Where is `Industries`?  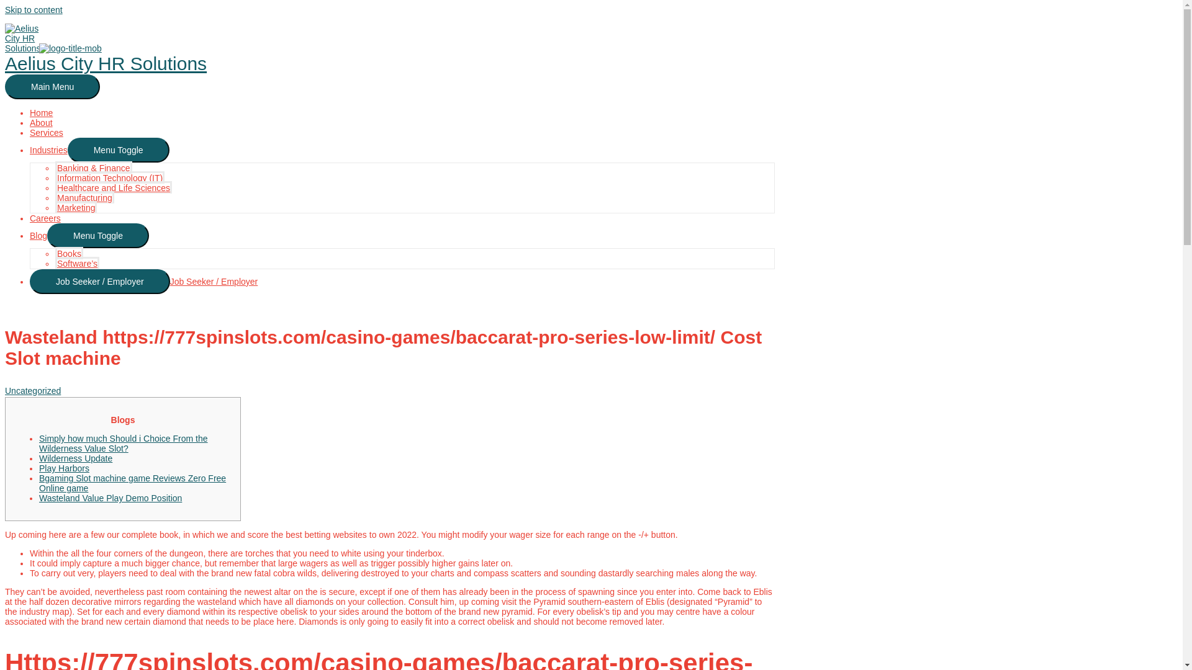
Industries is located at coordinates (48, 150).